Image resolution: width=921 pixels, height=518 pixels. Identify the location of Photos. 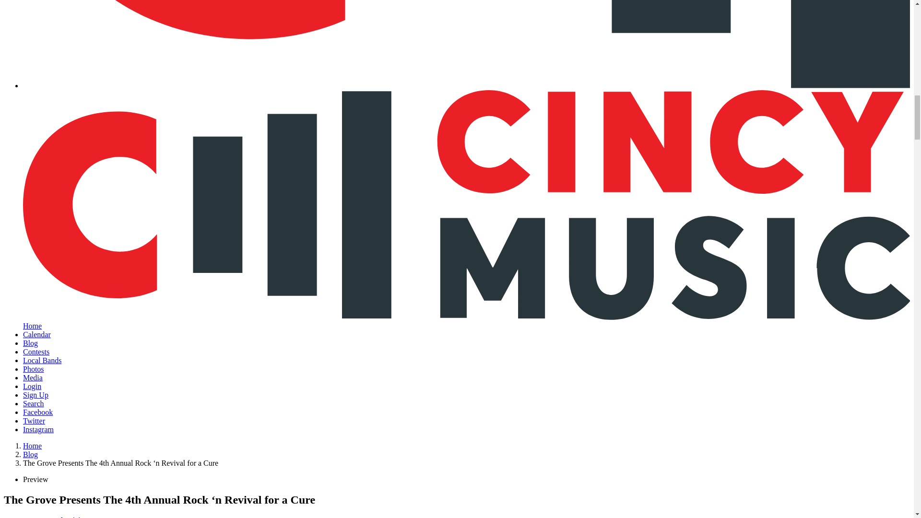
(34, 369).